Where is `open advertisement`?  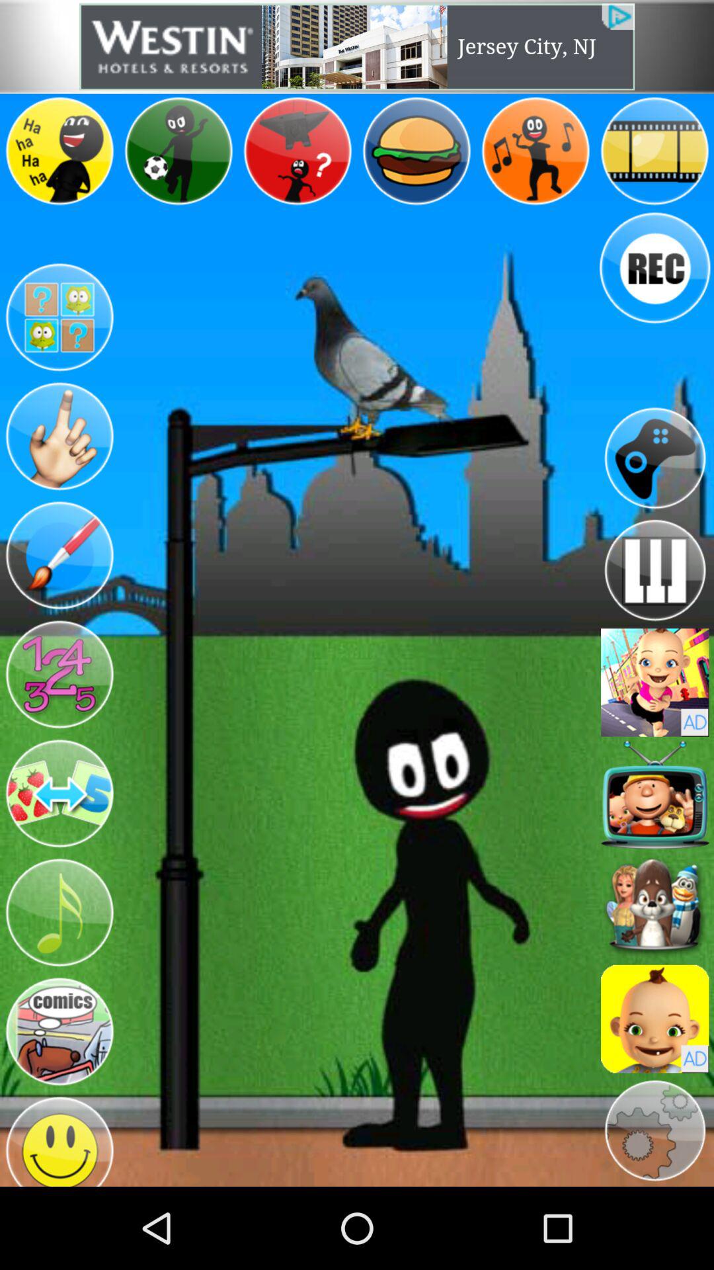
open advertisement is located at coordinates (654, 683).